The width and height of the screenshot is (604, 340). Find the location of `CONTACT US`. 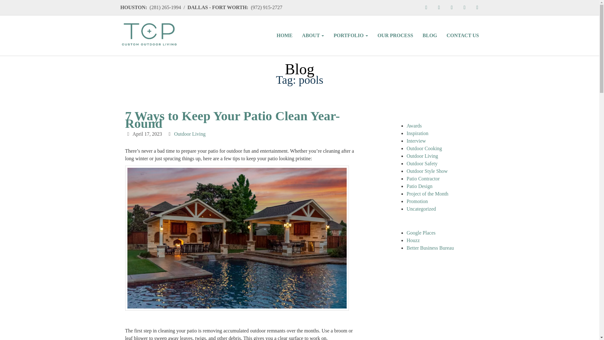

CONTACT US is located at coordinates (463, 35).